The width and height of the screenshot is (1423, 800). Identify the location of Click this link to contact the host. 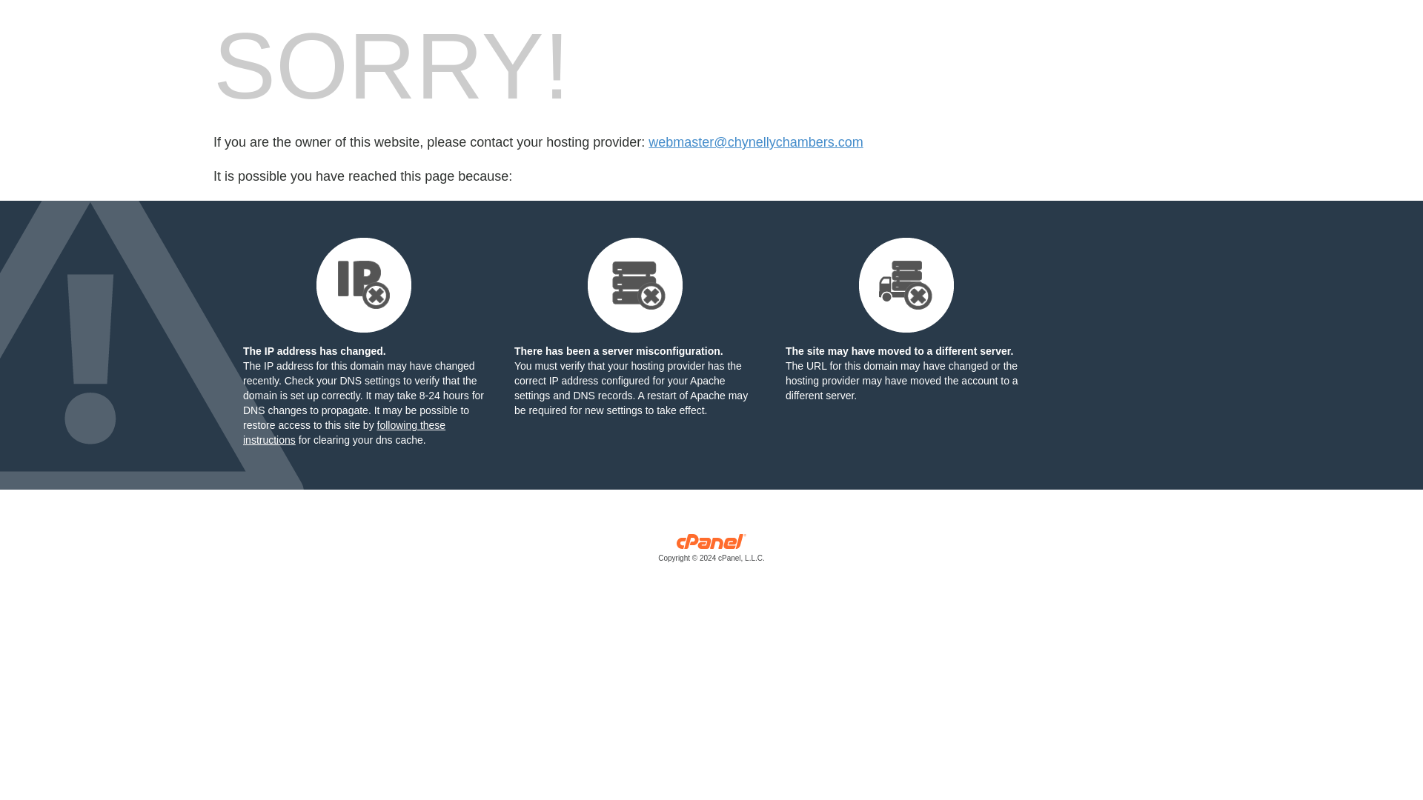
(755, 142).